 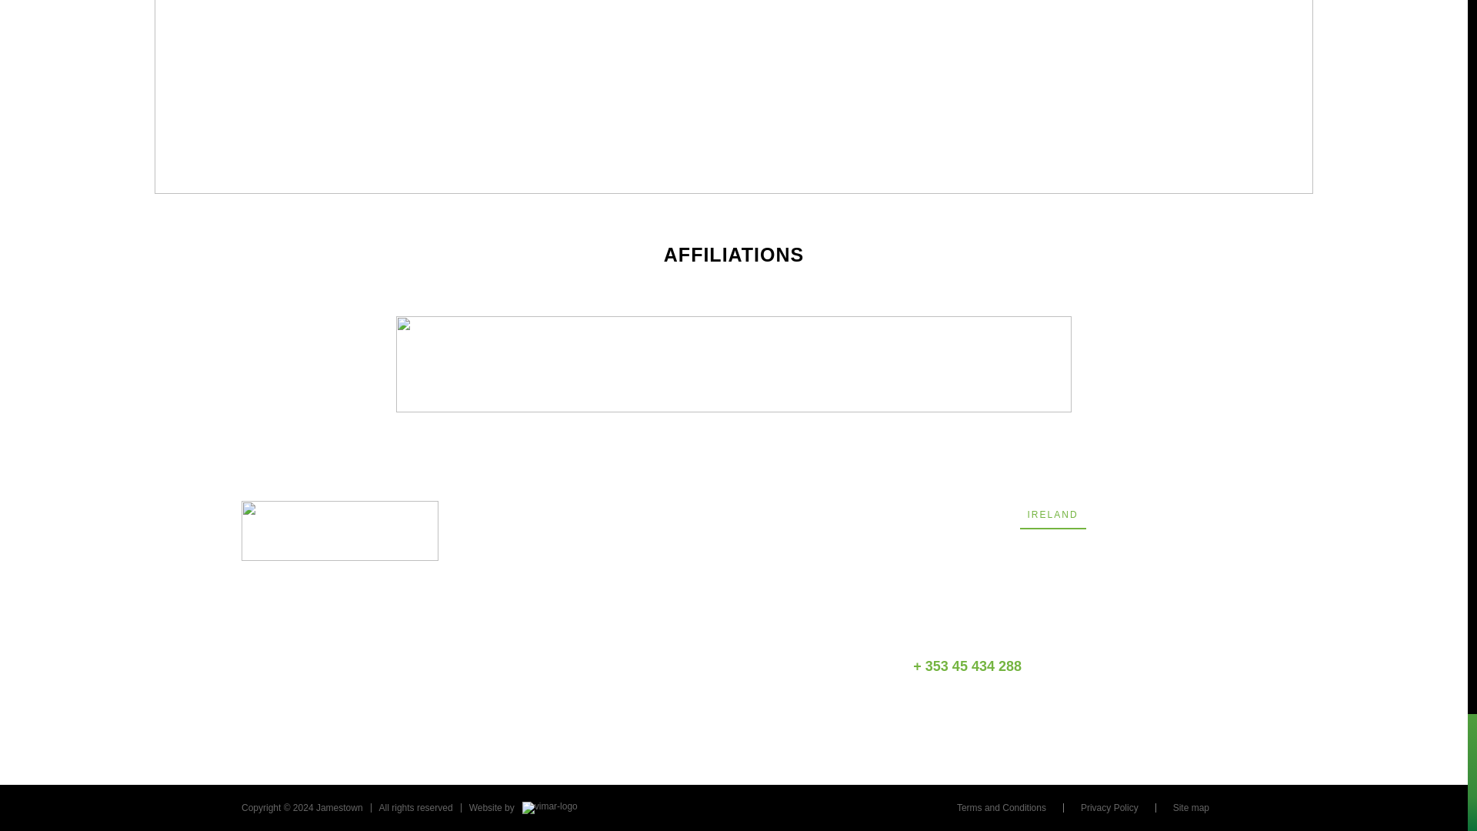 What do you see at coordinates (569, 666) in the screenshot?
I see `CERTIFICATION` at bounding box center [569, 666].